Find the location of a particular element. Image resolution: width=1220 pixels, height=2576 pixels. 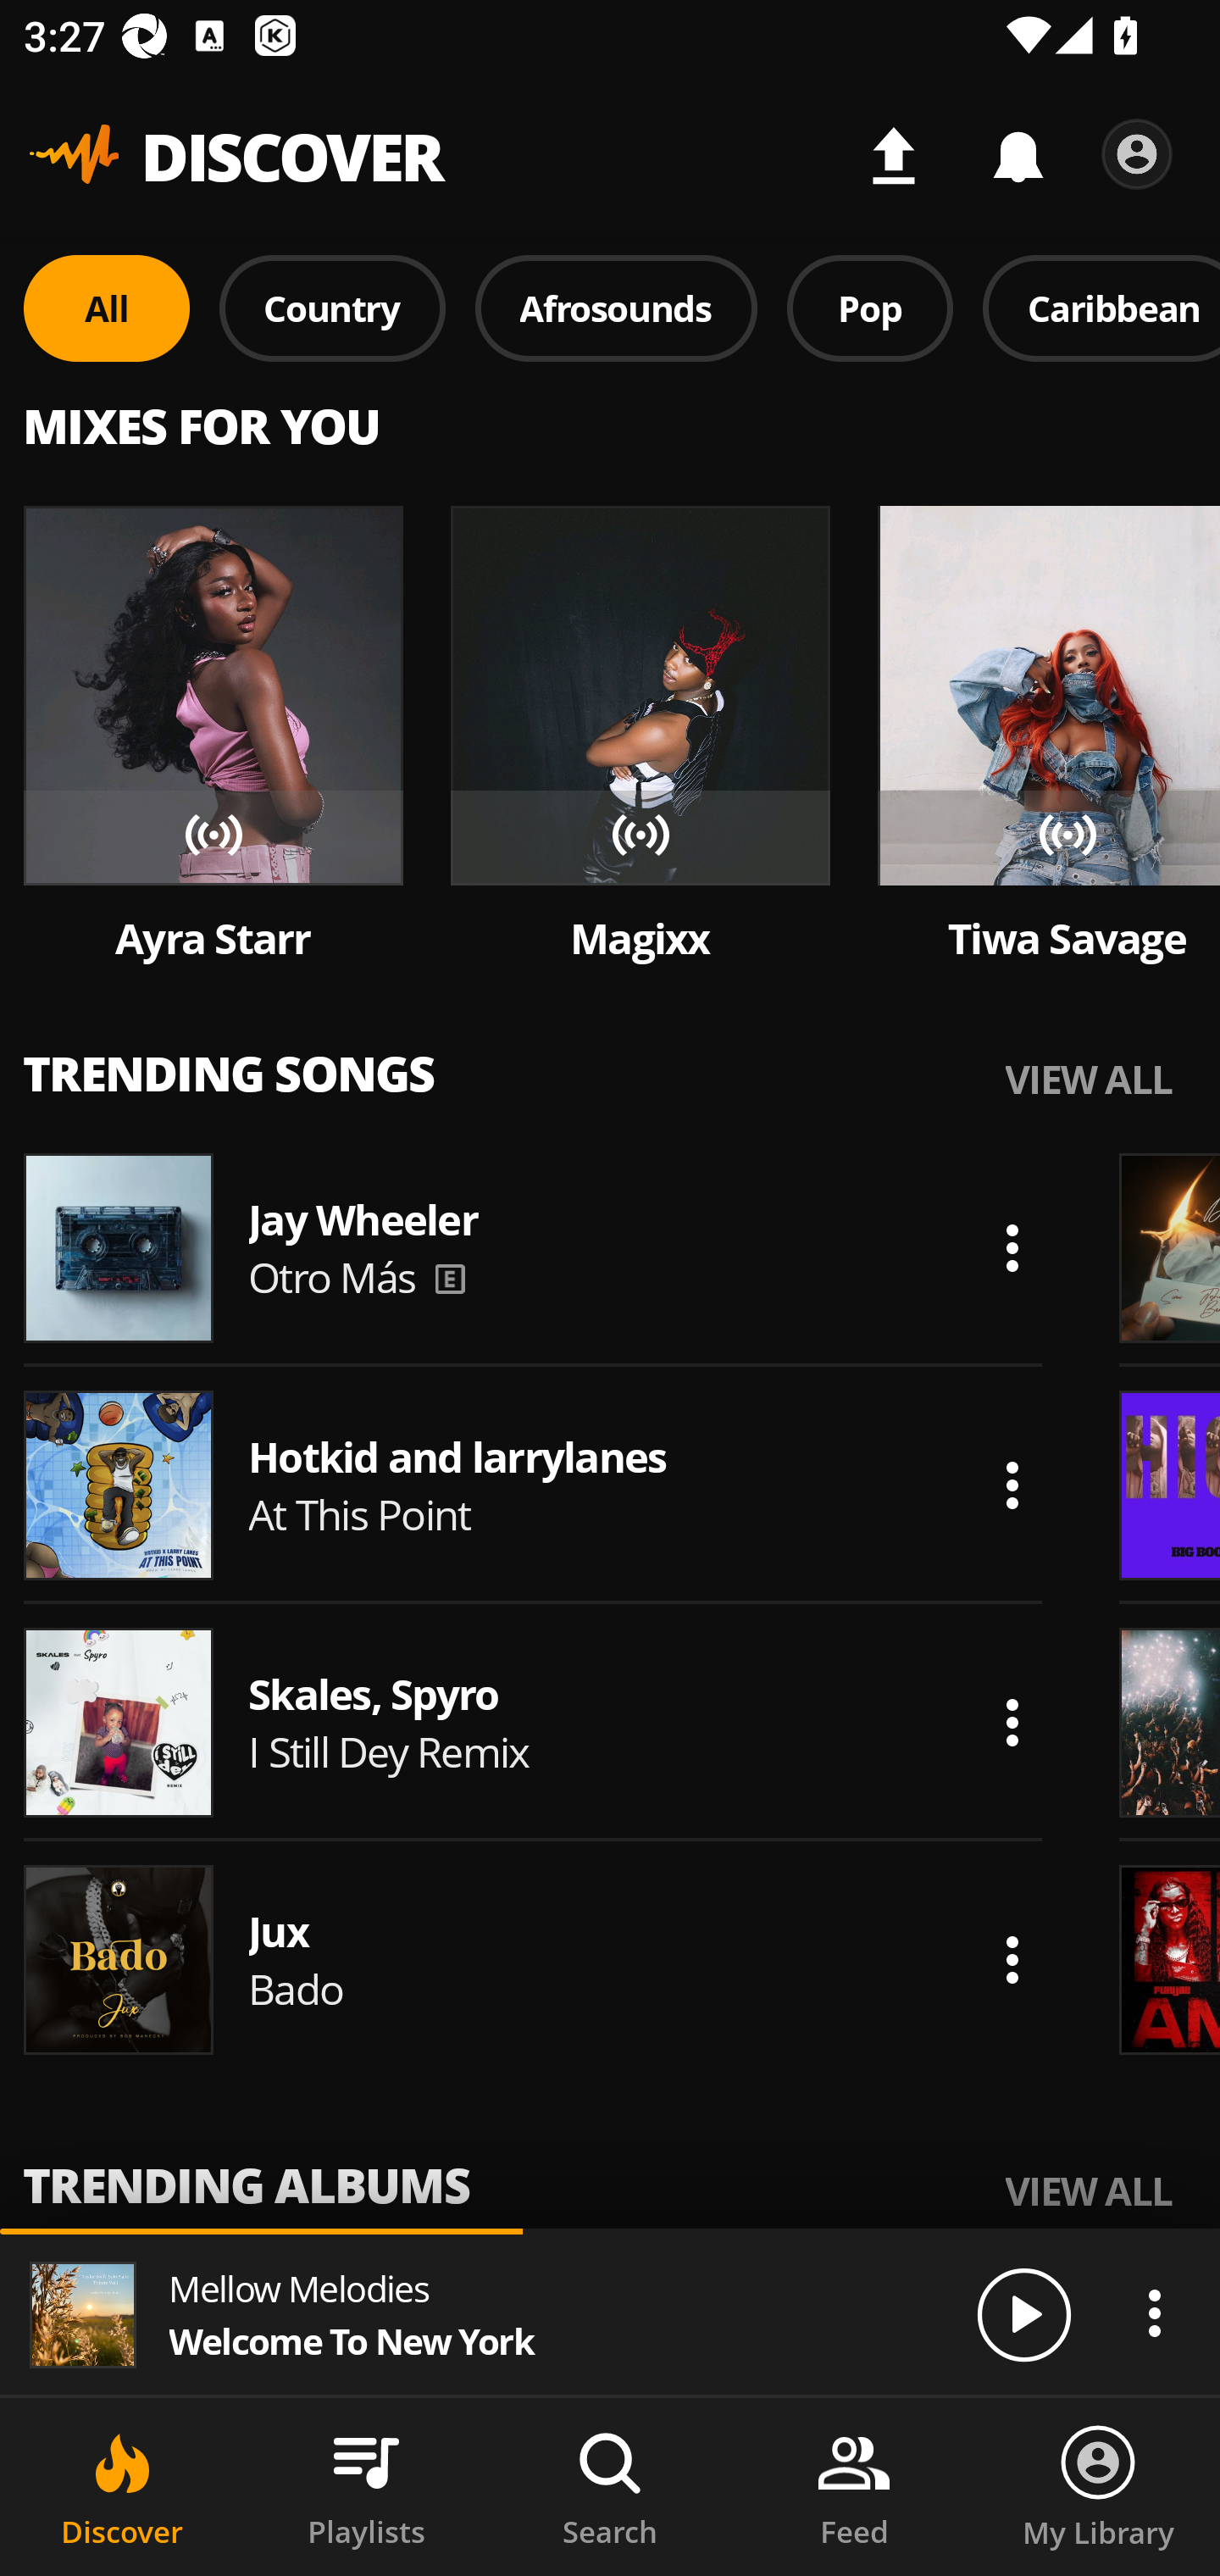

Actions is located at coordinates (1012, 1485).